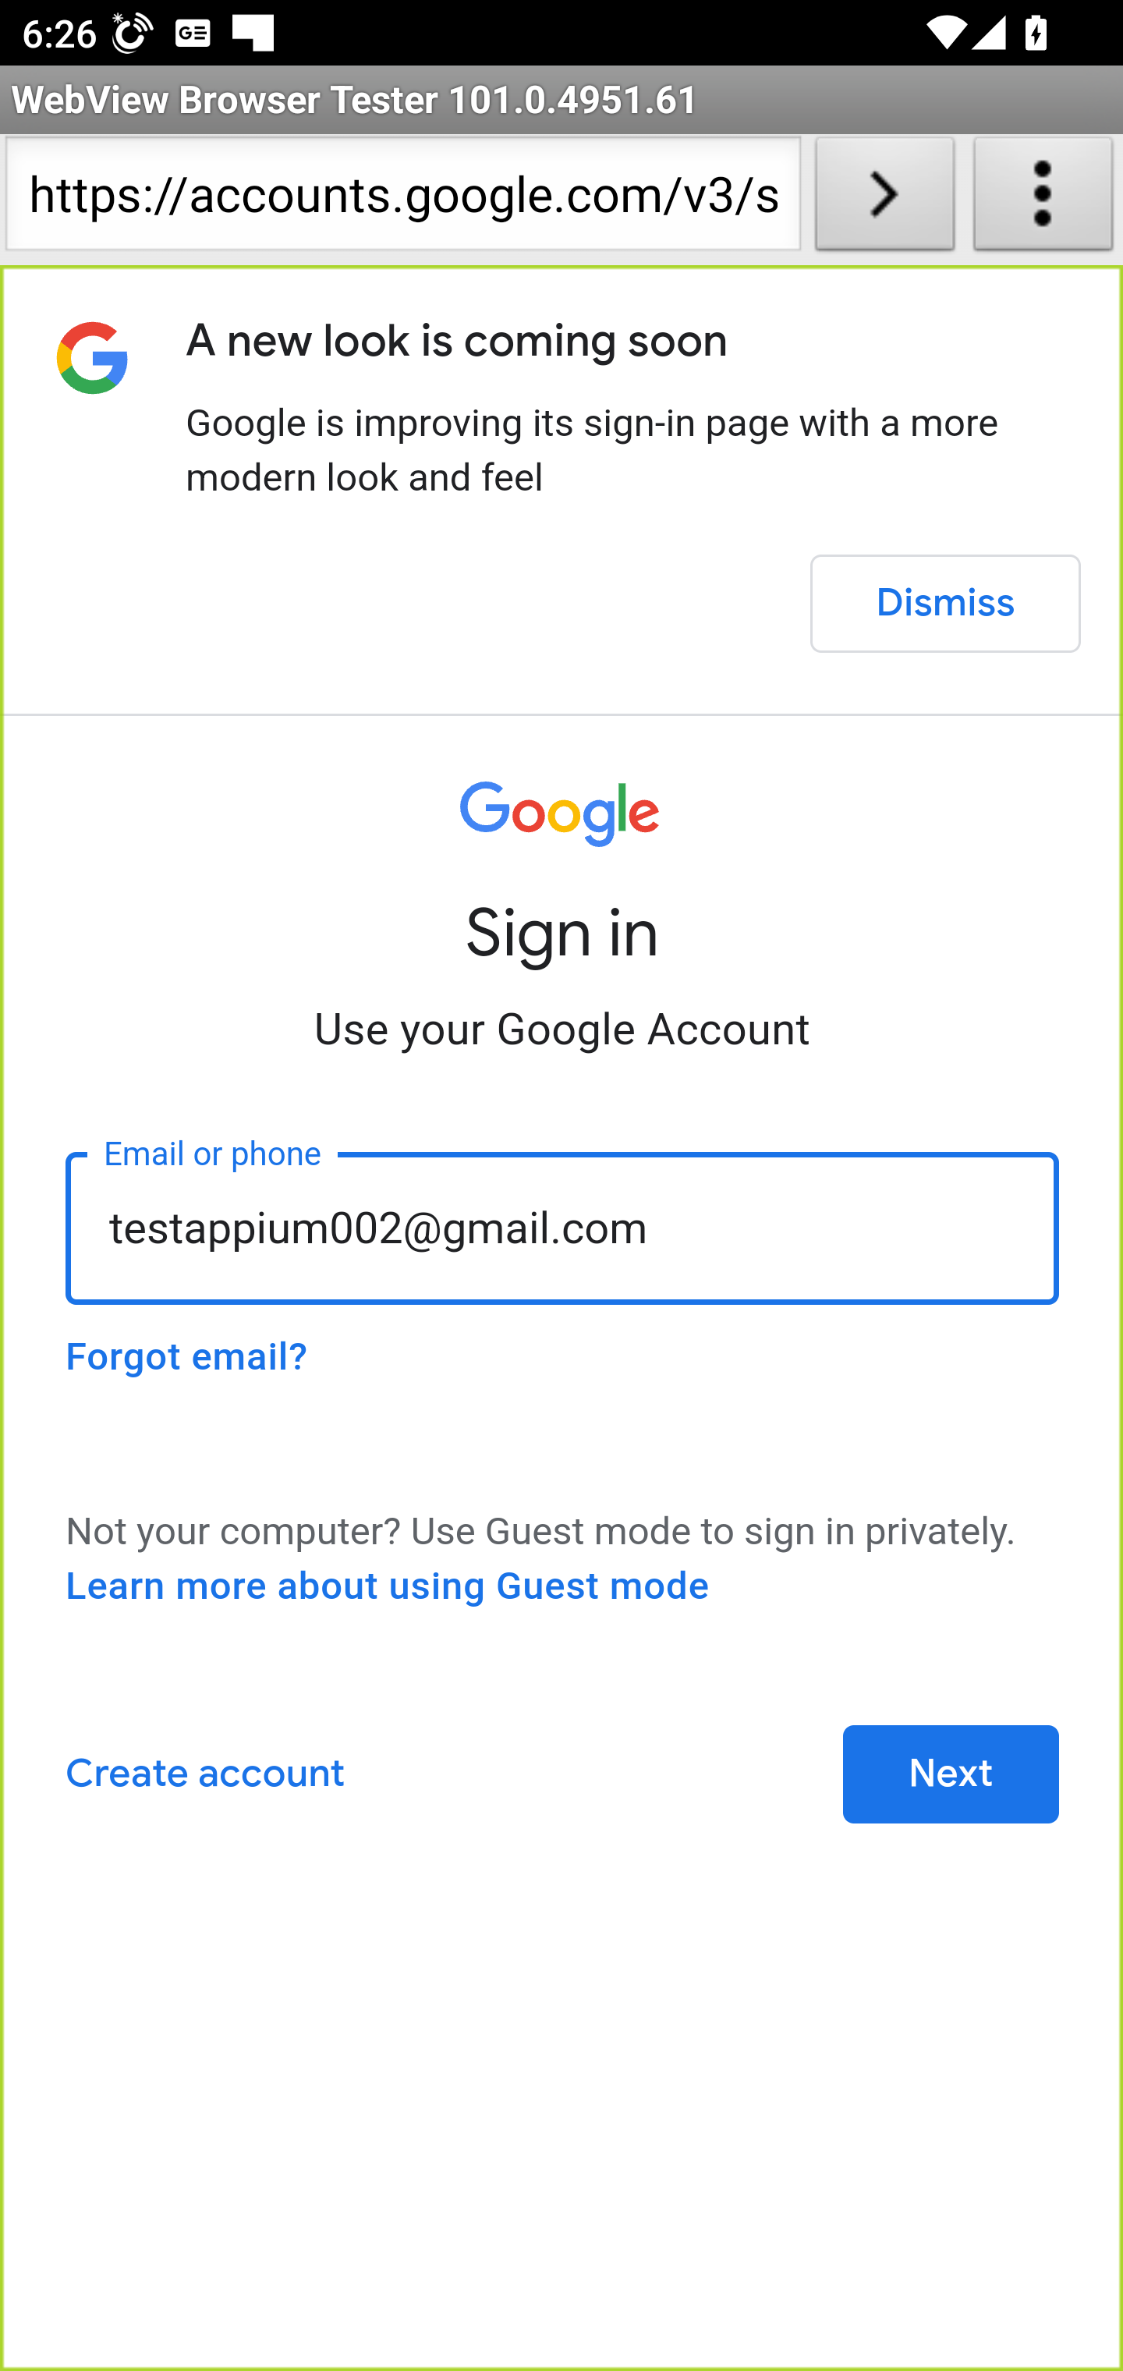 This screenshot has height=2371, width=1123. What do you see at coordinates (563, 1228) in the screenshot?
I see `testappium002@gmail.com` at bounding box center [563, 1228].